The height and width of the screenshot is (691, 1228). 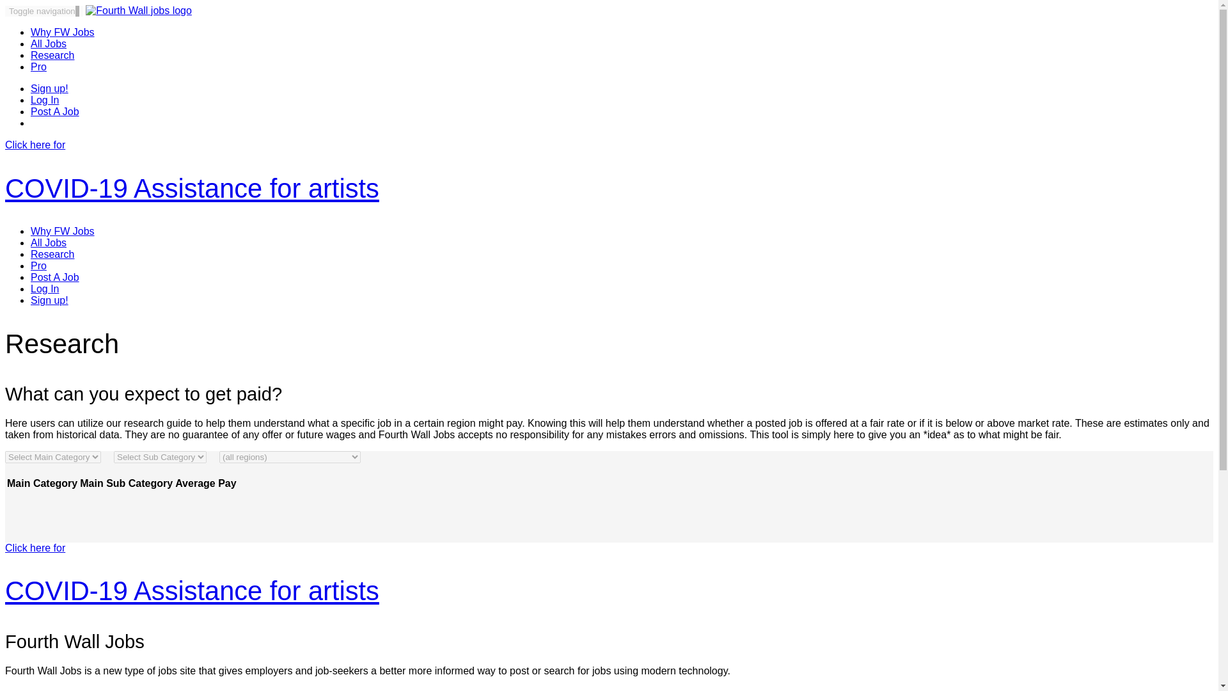 I want to click on Sign up!, so click(x=50, y=301).